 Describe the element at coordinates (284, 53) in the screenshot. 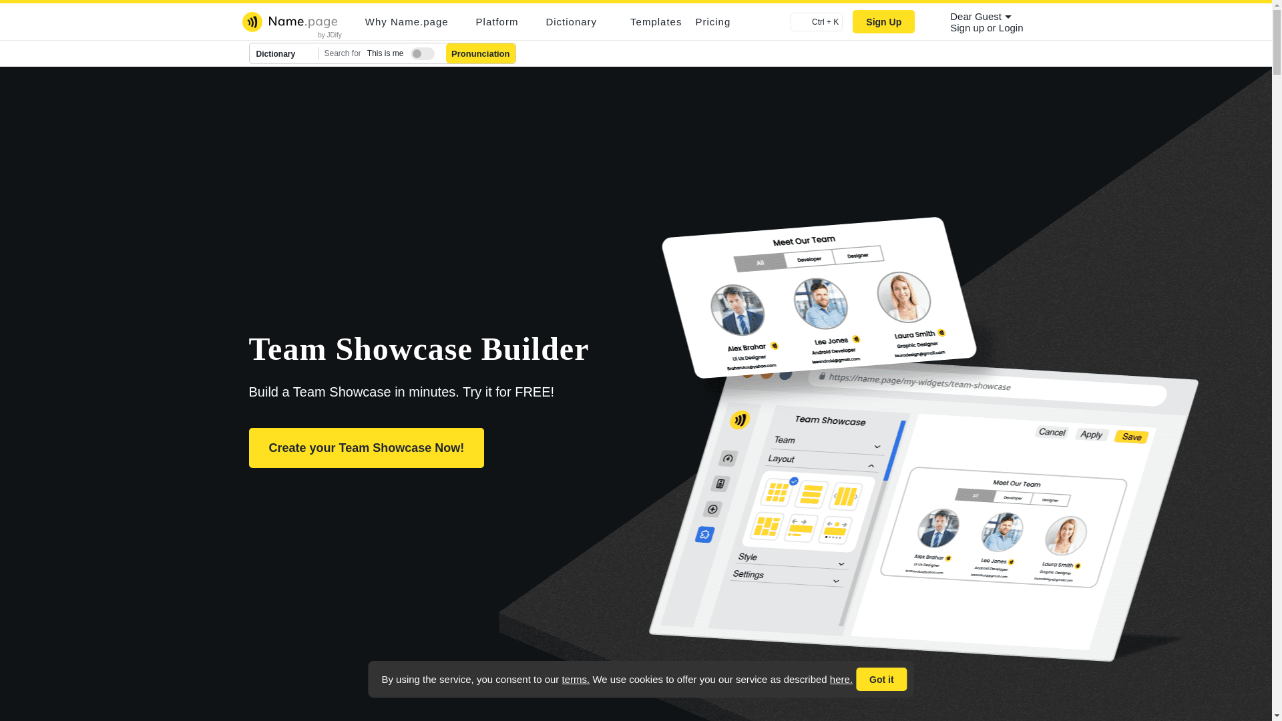

I see `Dictionary` at that location.